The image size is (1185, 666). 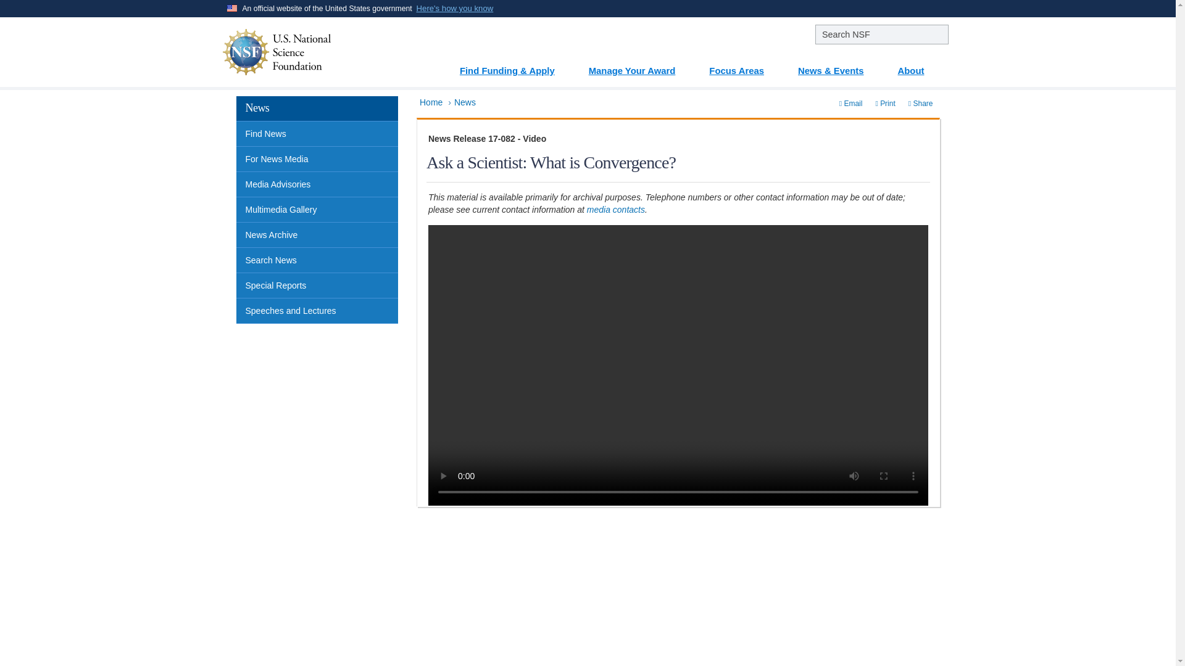 What do you see at coordinates (317, 234) in the screenshot?
I see `News Archive` at bounding box center [317, 234].